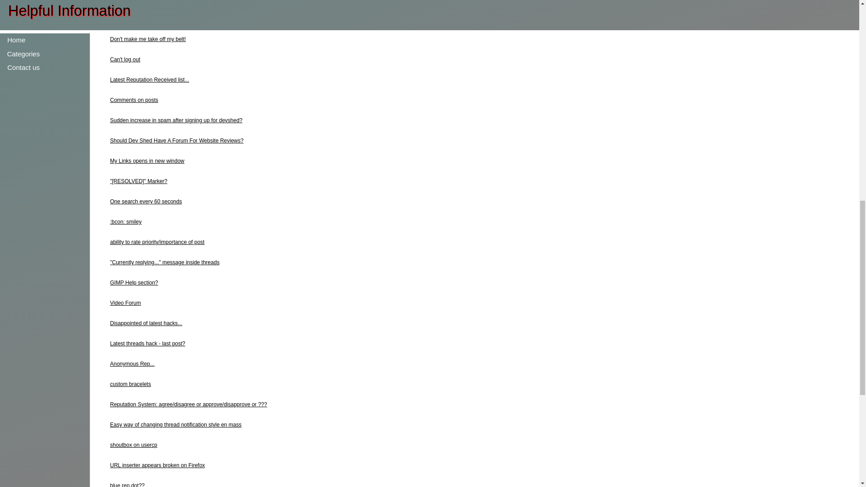 Image resolution: width=866 pixels, height=487 pixels. Describe the element at coordinates (176, 120) in the screenshot. I see `Sudden increase in spam after signing up for devshed?` at that location.